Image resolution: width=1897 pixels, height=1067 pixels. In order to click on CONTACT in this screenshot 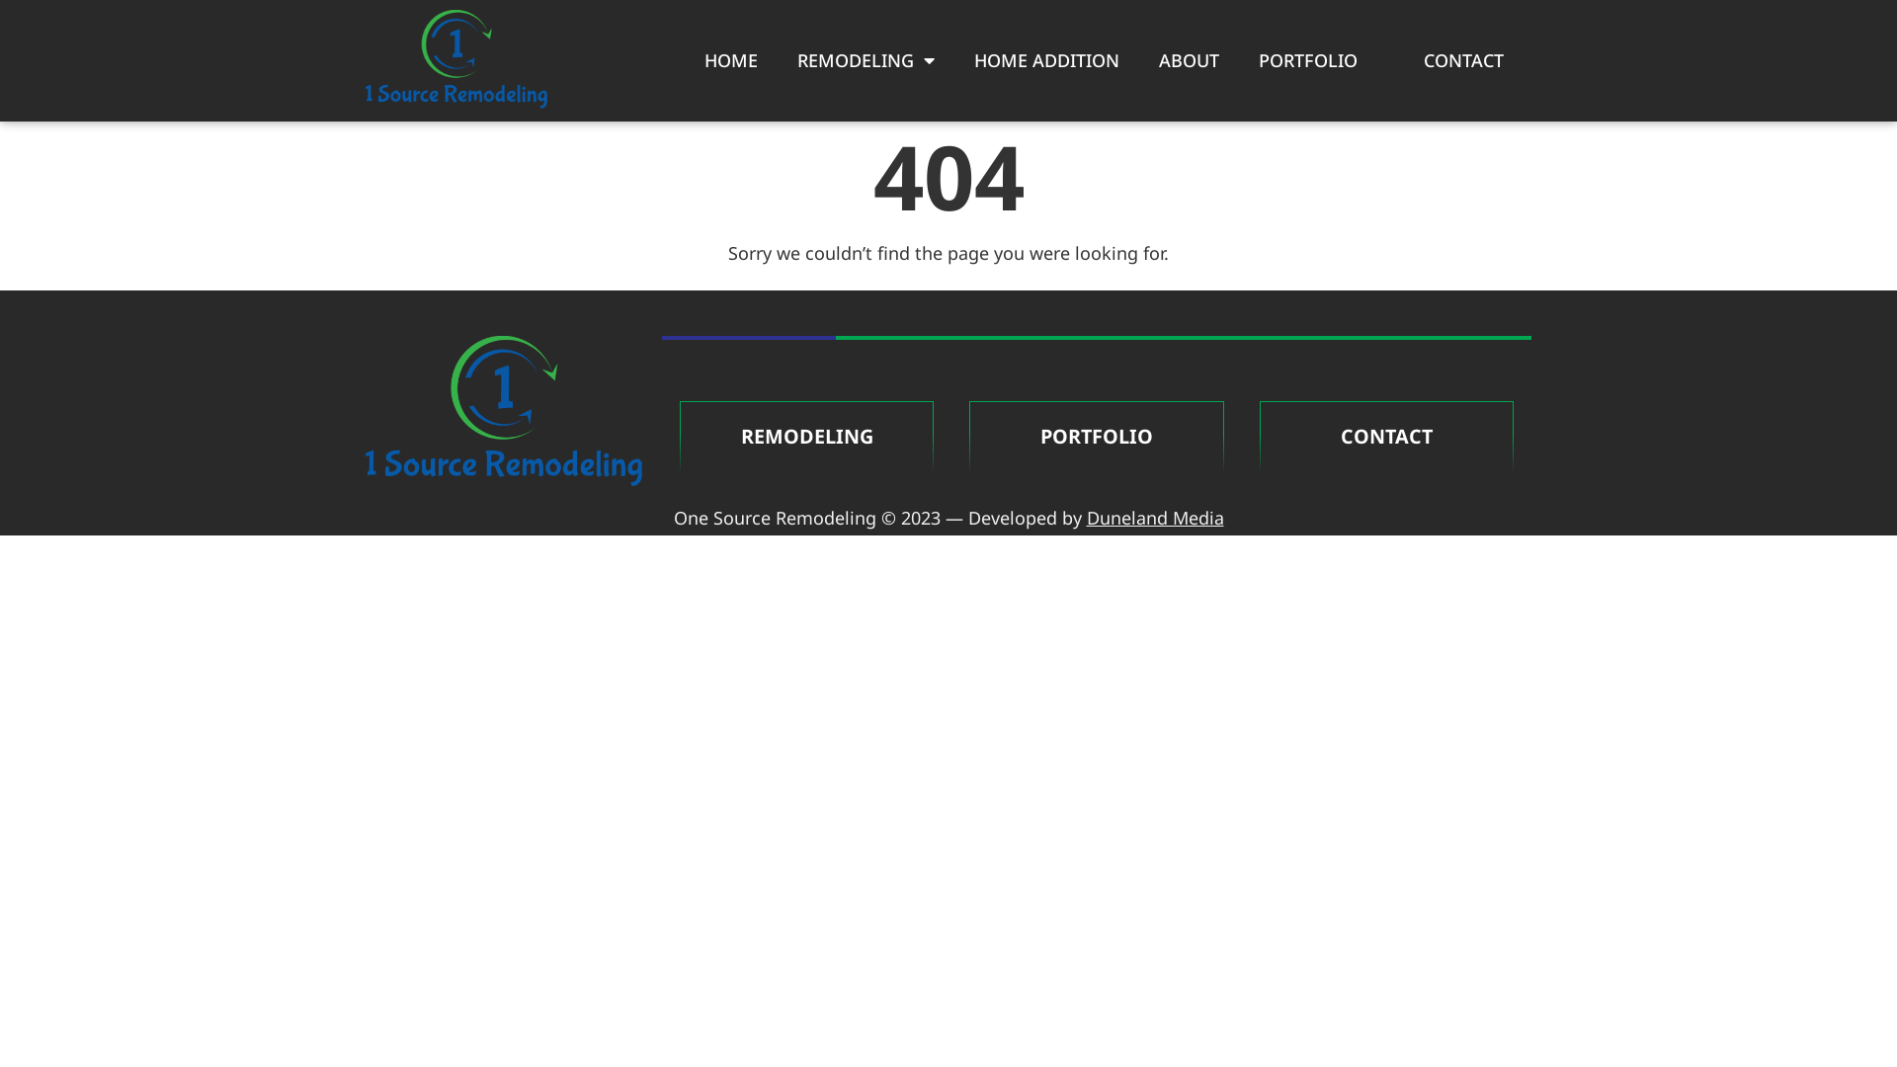, I will do `click(1464, 60)`.